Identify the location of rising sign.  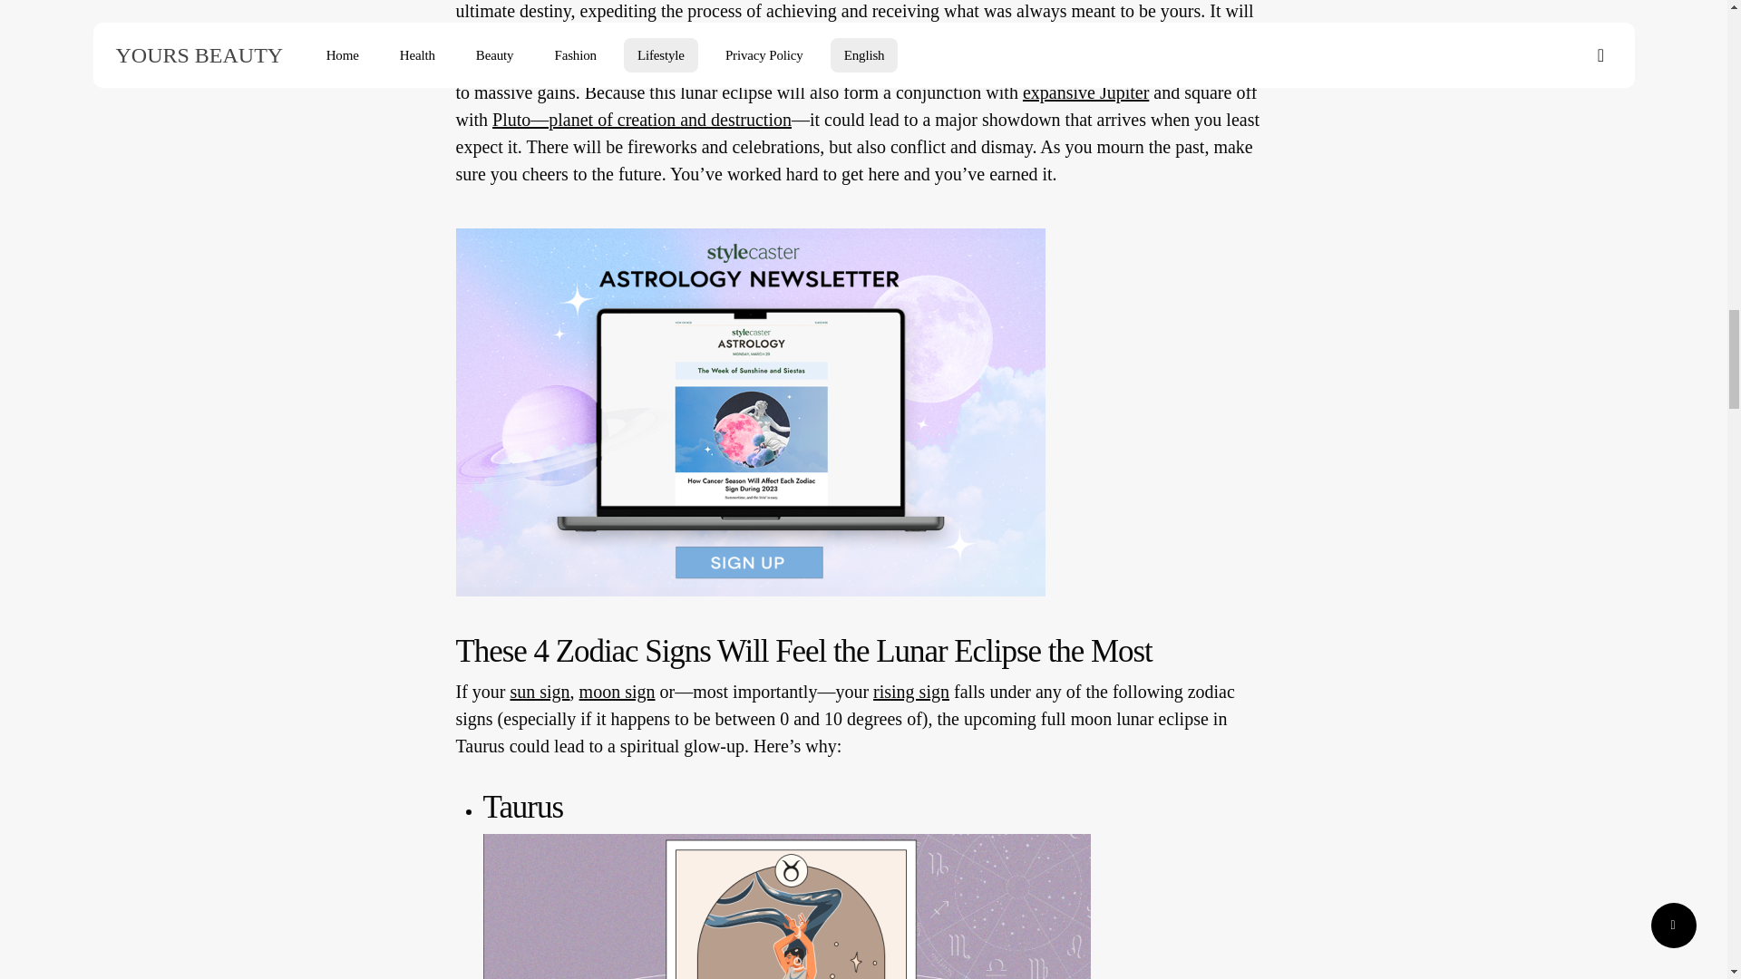
(910, 691).